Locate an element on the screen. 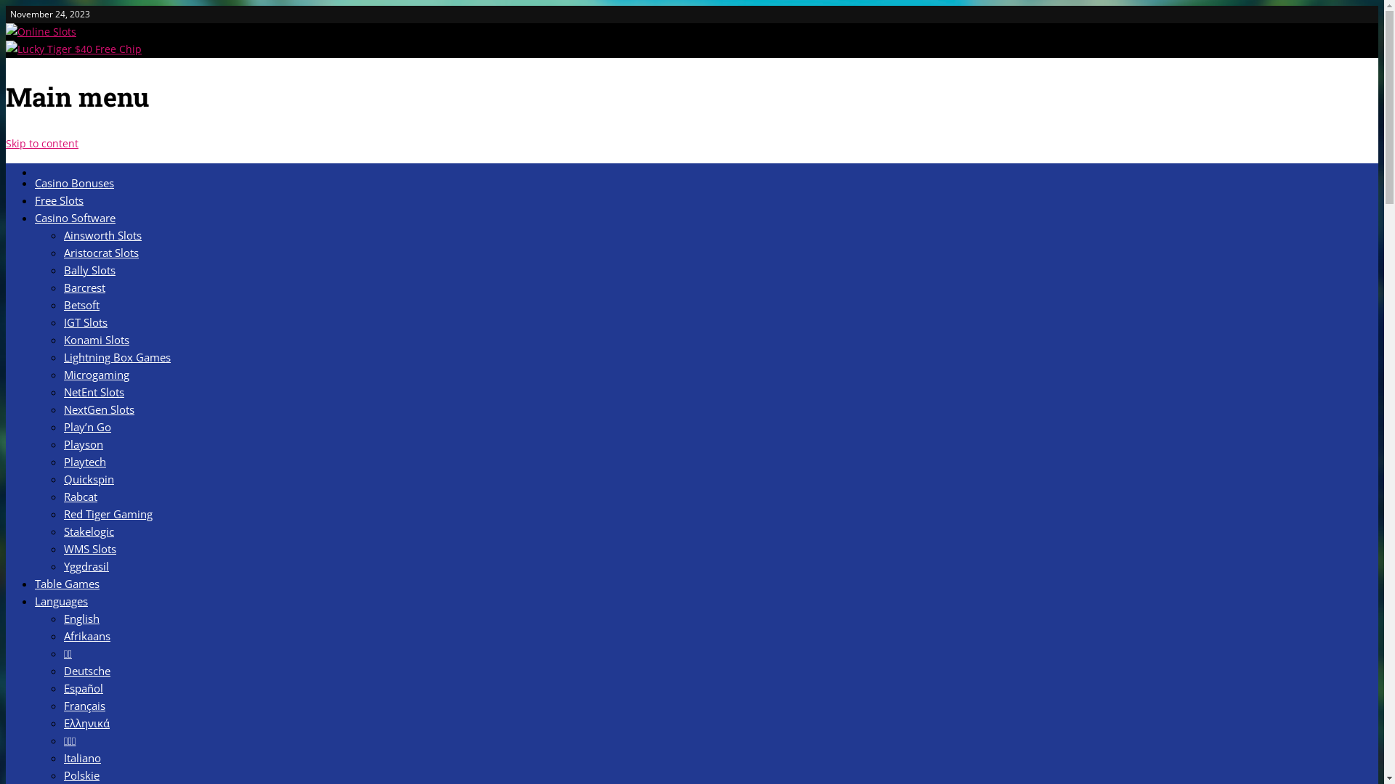 This screenshot has width=1395, height=784. Barcrest is located at coordinates (84, 287).